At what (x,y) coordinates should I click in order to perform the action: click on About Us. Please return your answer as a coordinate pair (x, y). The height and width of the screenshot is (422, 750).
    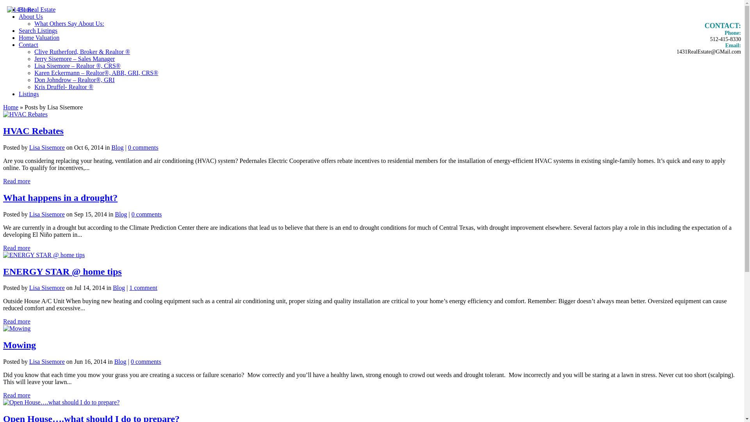
    Looking at the image, I should click on (31, 16).